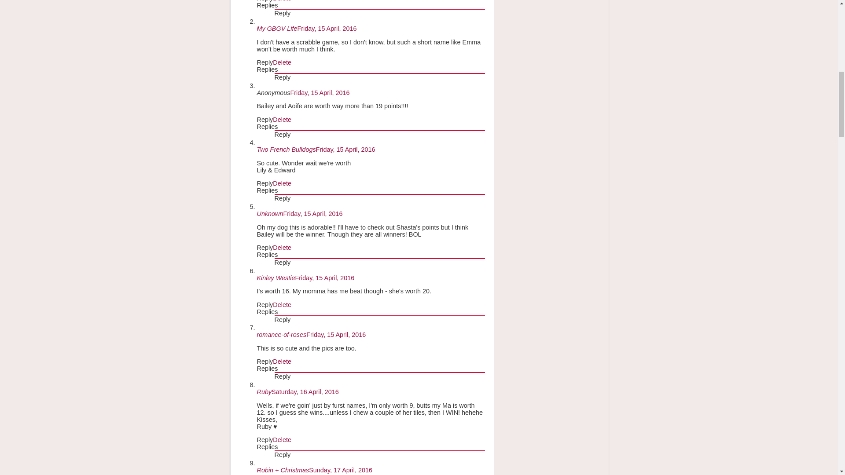  I want to click on Replies, so click(267, 126).